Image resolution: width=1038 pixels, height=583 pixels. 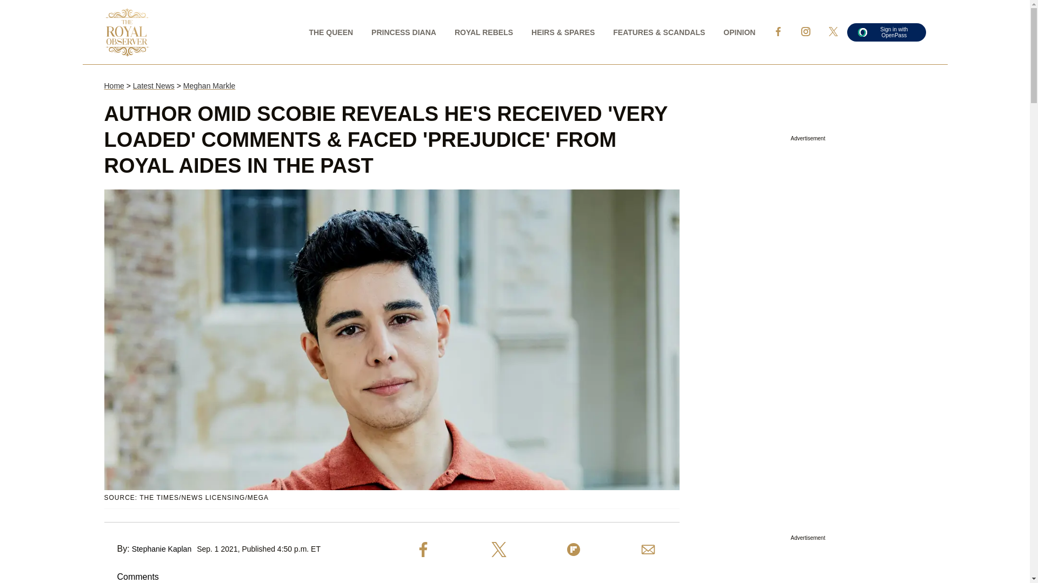 What do you see at coordinates (806, 31) in the screenshot?
I see `LINK TO INSTAGRAM` at bounding box center [806, 31].